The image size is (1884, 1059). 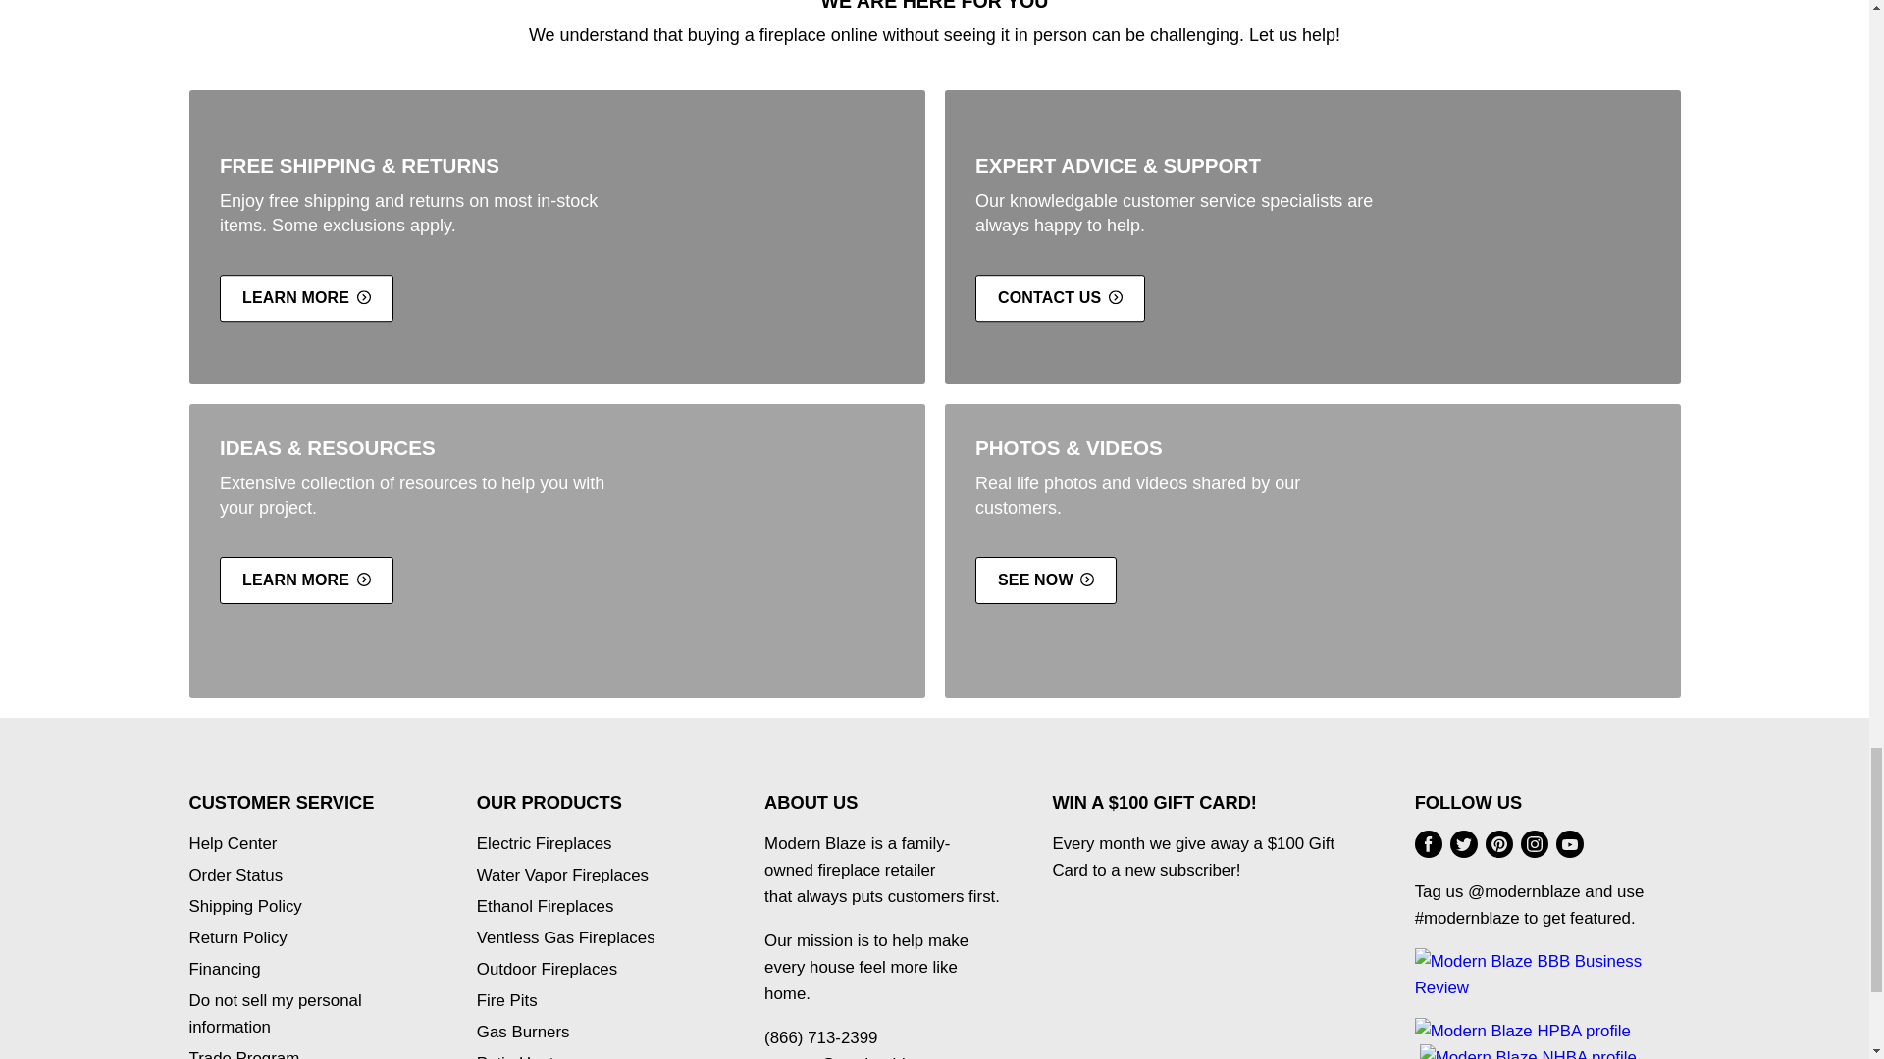 I want to click on YouTube, so click(x=1570, y=844).